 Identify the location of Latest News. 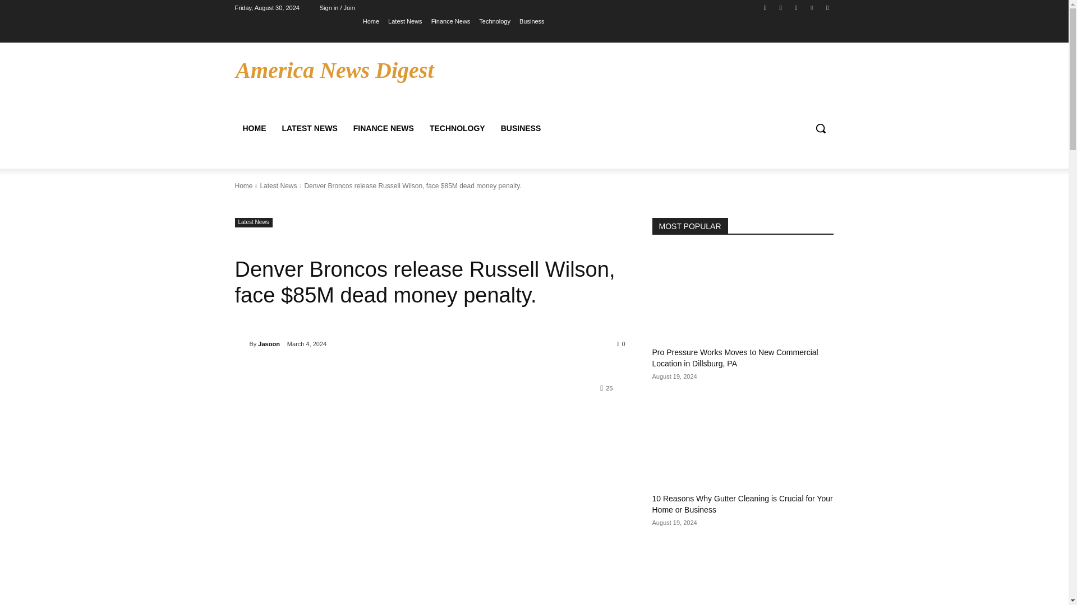
(405, 21).